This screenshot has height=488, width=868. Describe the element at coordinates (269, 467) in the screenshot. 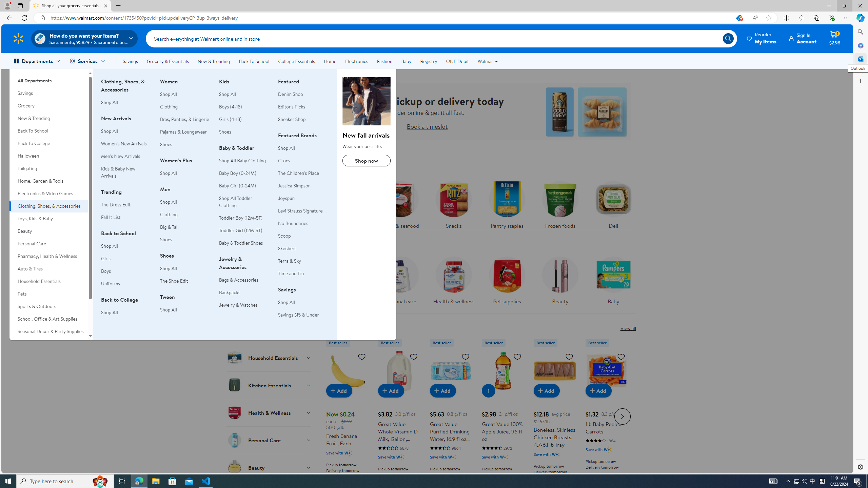

I see `Beauty` at that location.